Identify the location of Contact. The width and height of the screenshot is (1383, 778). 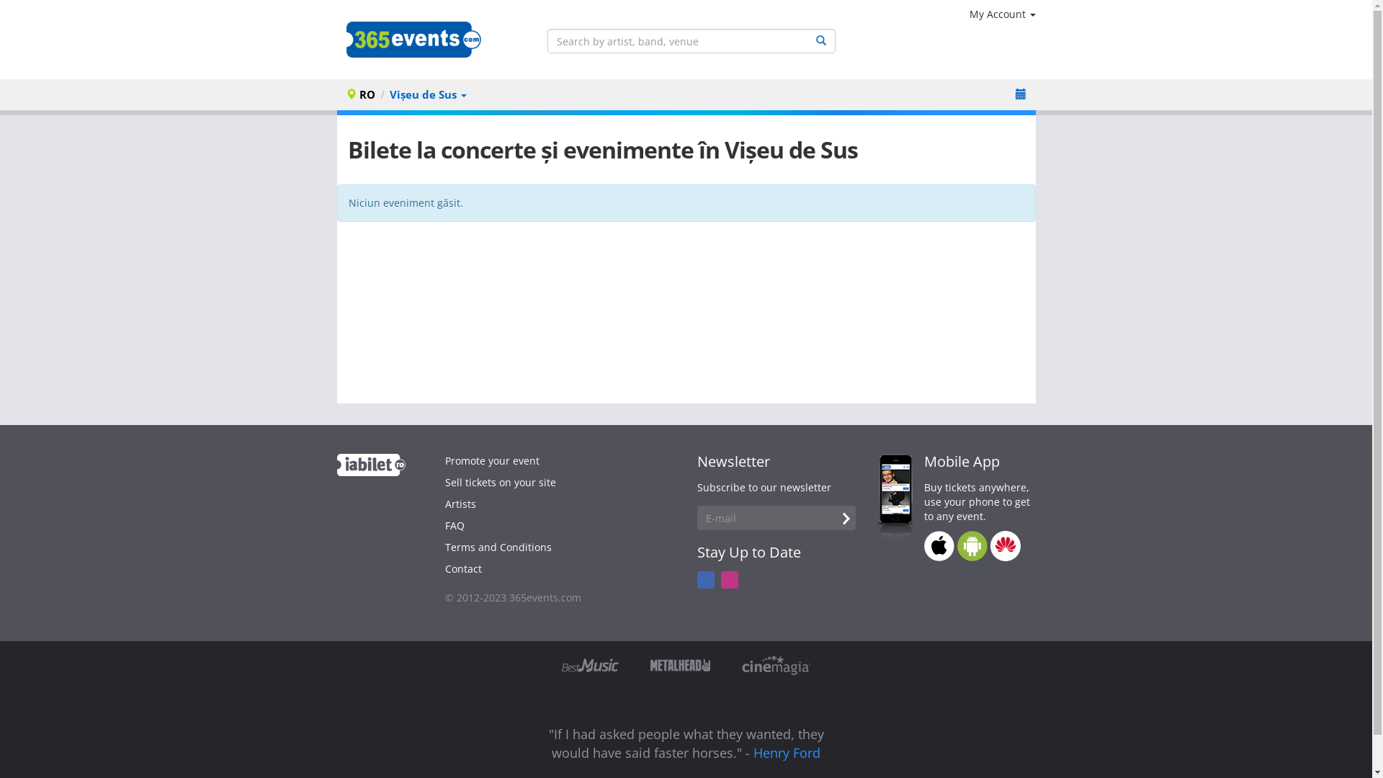
(464, 569).